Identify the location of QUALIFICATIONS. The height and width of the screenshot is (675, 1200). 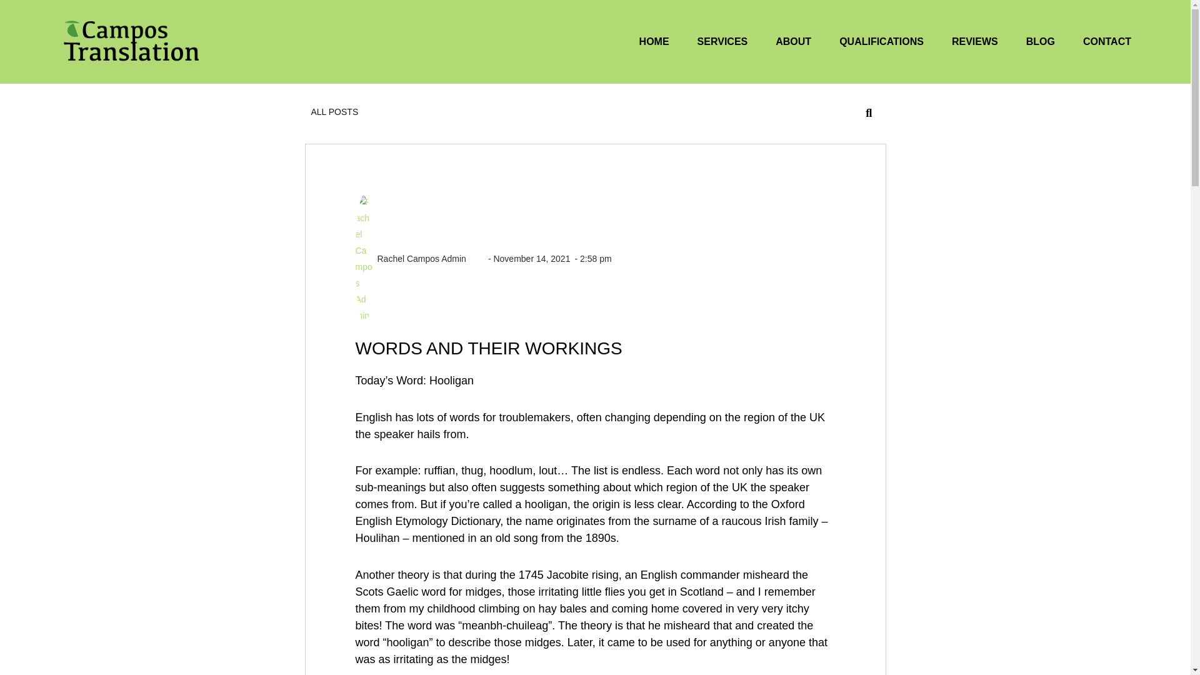
(881, 41).